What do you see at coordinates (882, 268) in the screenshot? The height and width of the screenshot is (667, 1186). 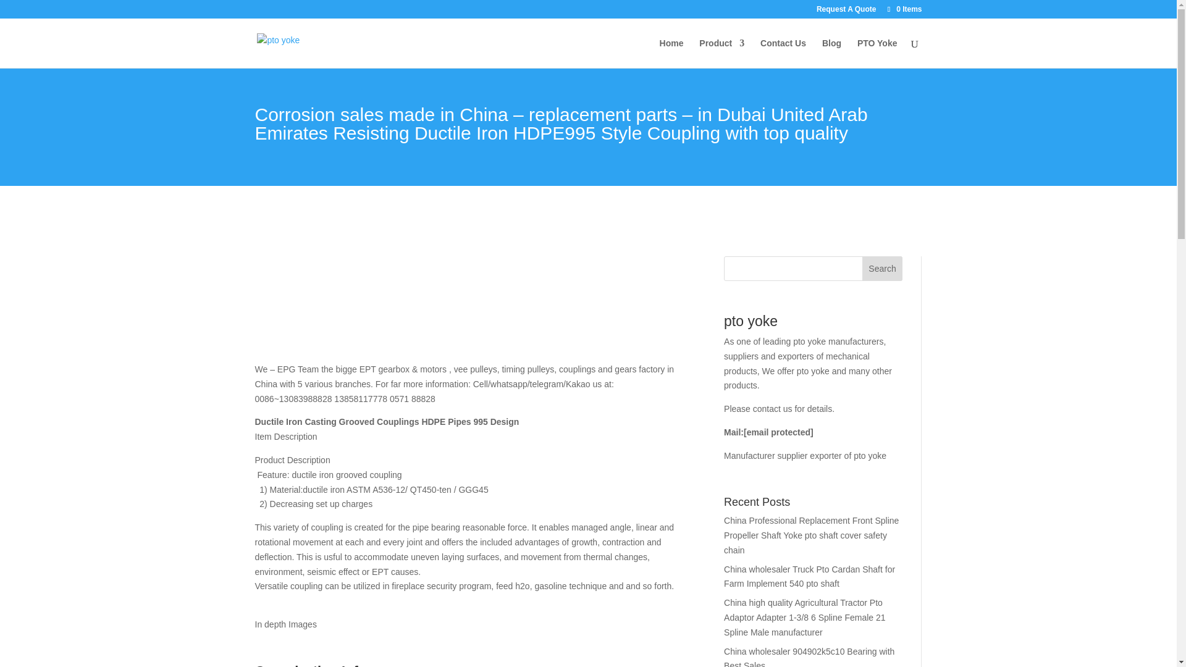 I see `Search` at bounding box center [882, 268].